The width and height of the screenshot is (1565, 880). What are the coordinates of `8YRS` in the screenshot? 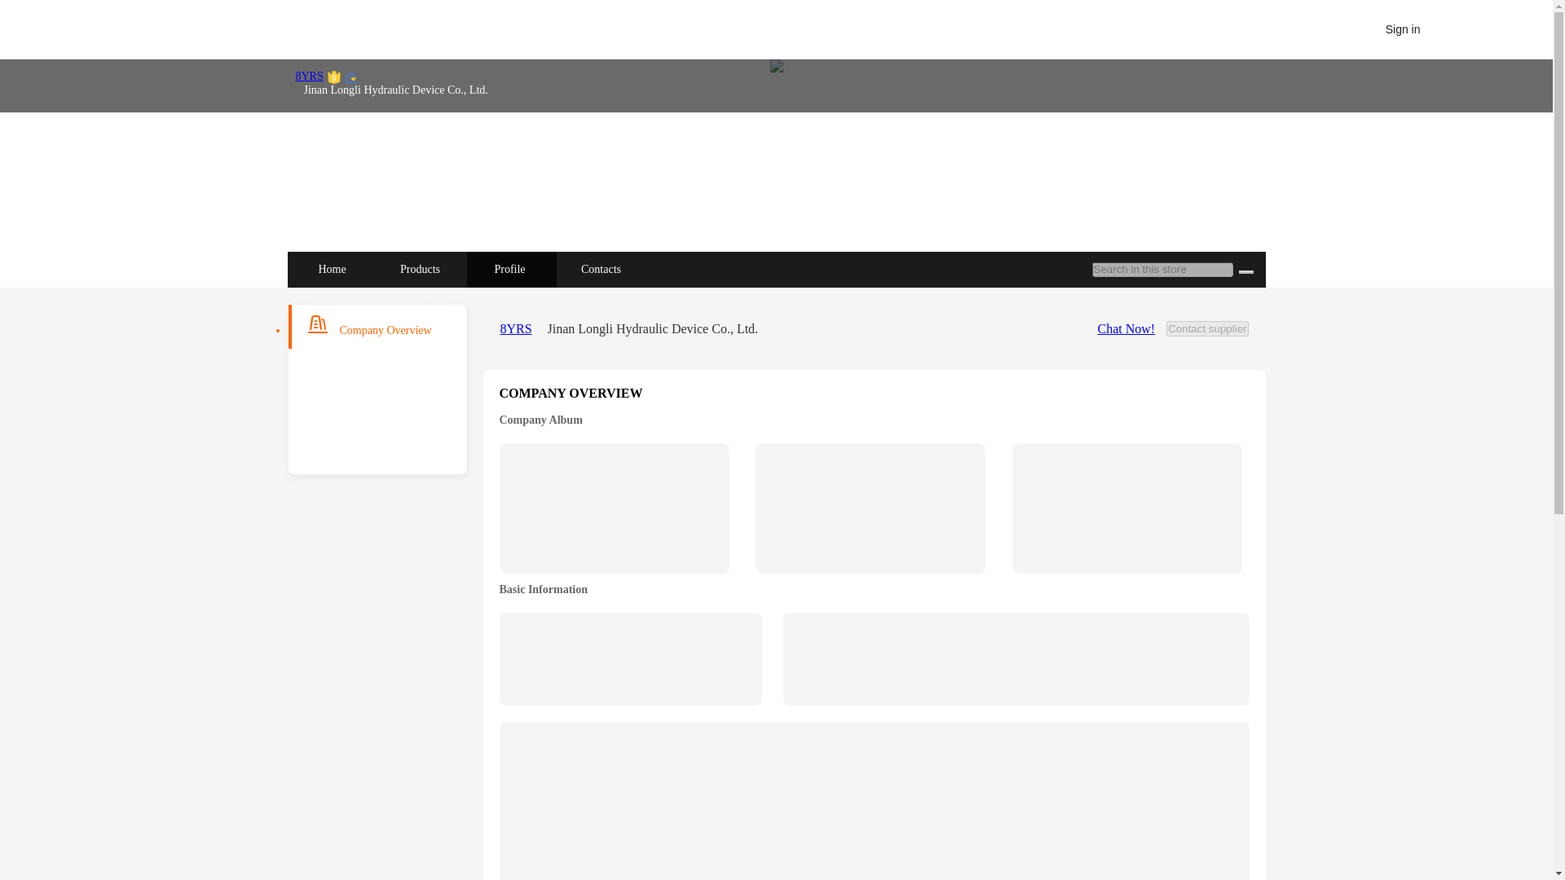 It's located at (308, 77).